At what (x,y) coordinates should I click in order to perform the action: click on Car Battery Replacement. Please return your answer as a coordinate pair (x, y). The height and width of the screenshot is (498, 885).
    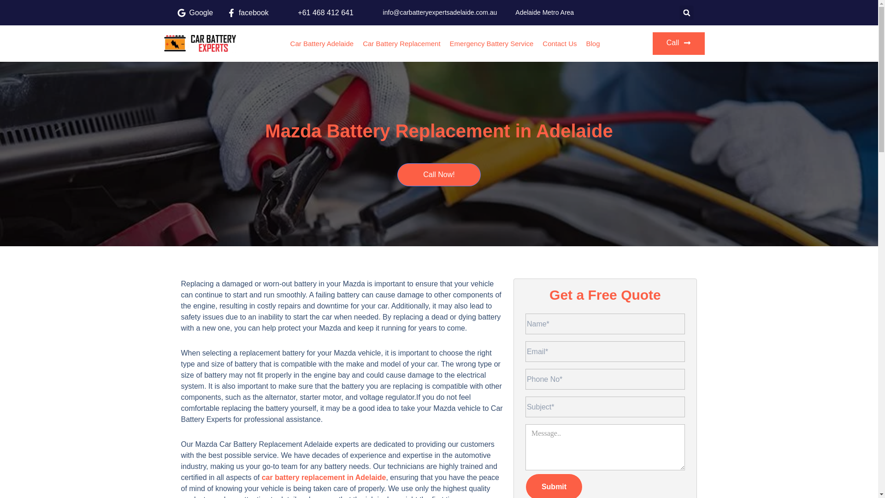
    Looking at the image, I should click on (401, 43).